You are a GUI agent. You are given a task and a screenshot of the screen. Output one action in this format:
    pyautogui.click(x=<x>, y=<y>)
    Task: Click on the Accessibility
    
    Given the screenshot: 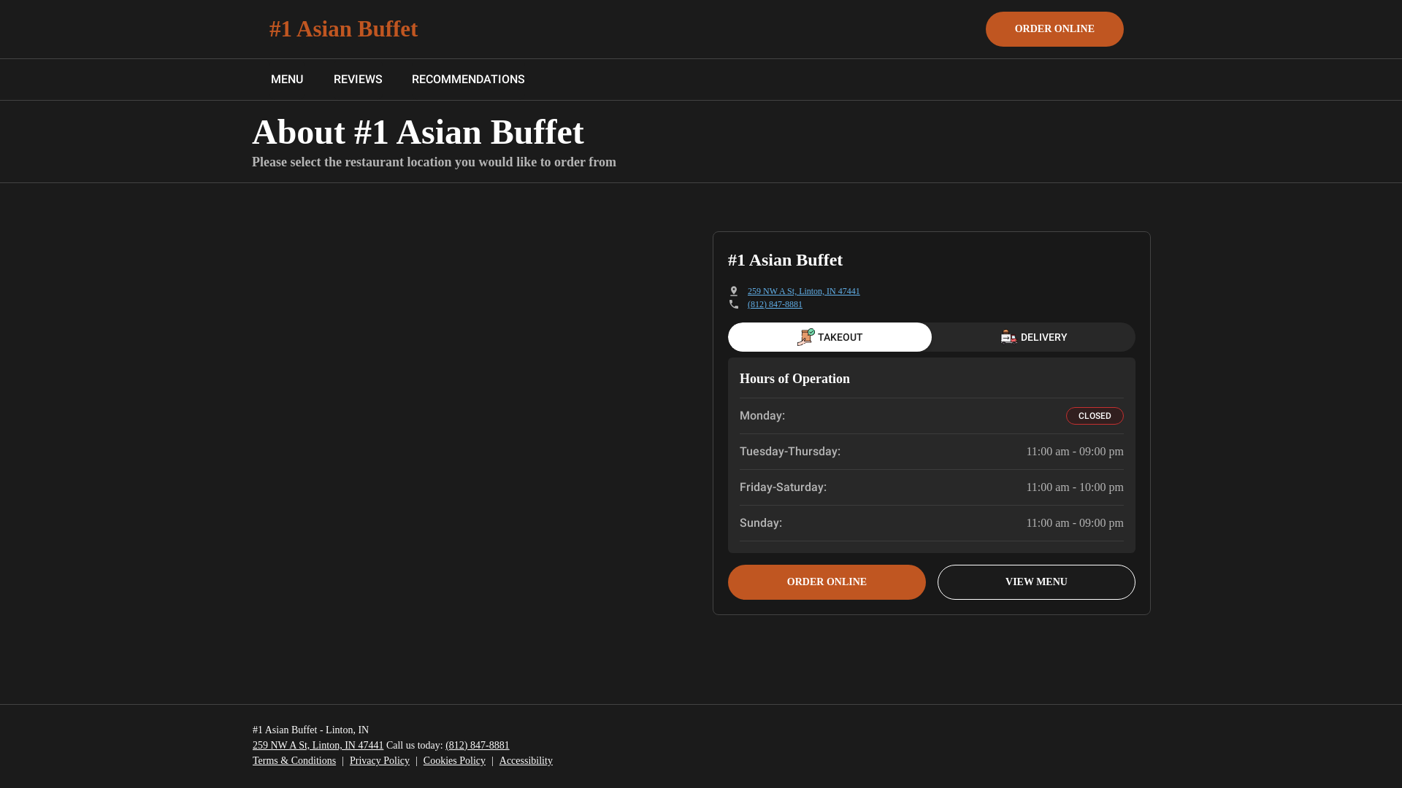 What is the action you would take?
    pyautogui.click(x=526, y=760)
    